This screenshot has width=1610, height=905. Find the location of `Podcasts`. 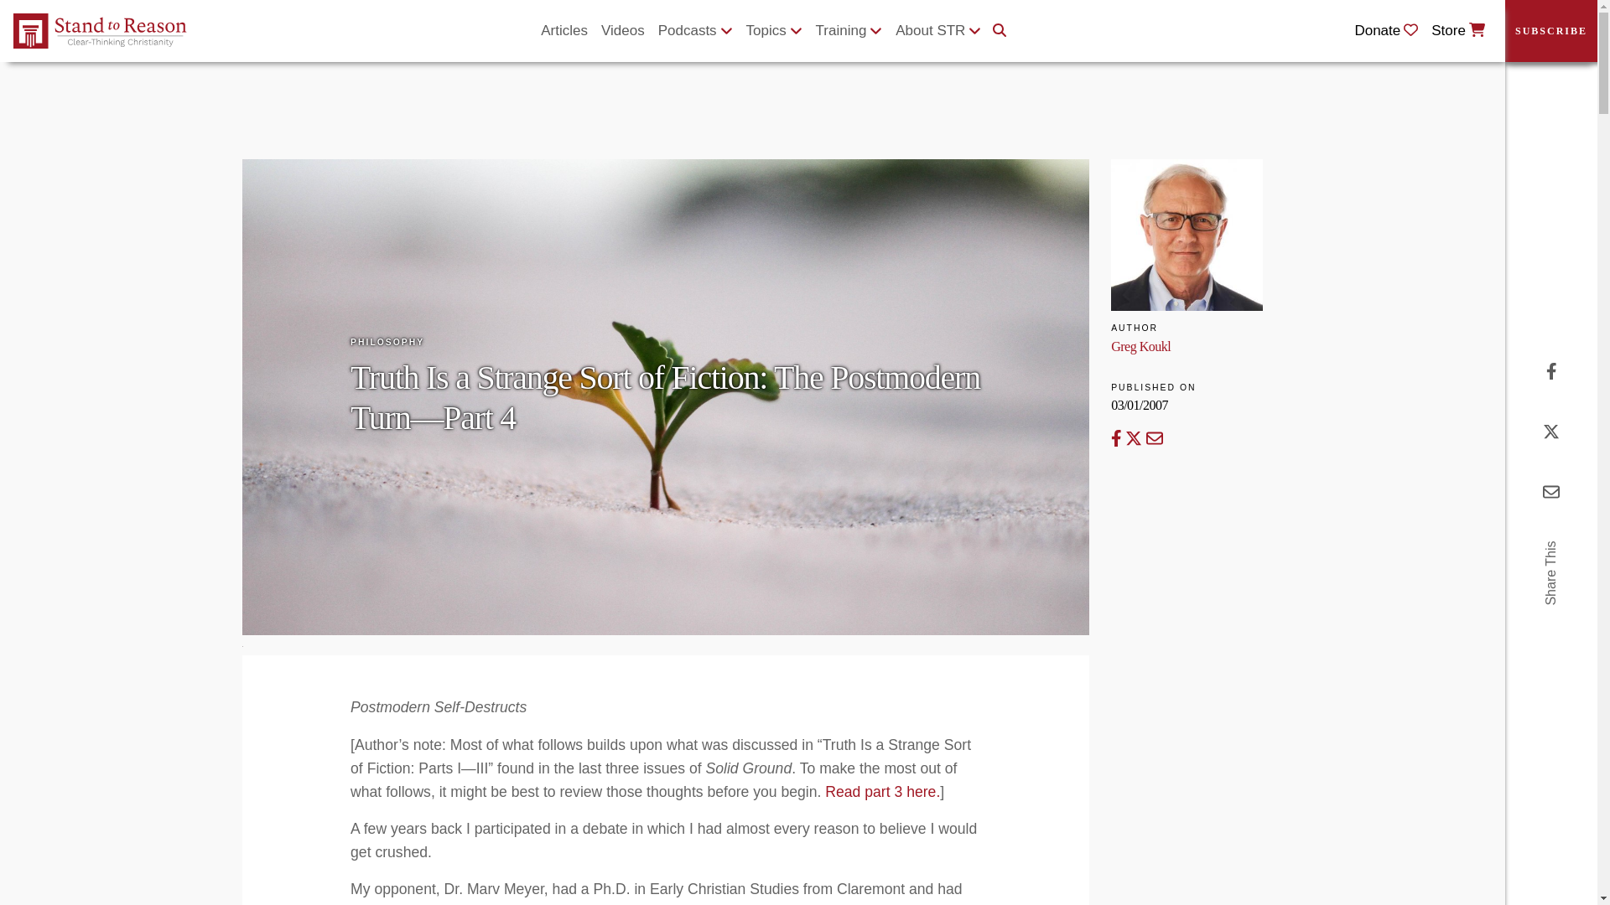

Podcasts is located at coordinates (695, 31).